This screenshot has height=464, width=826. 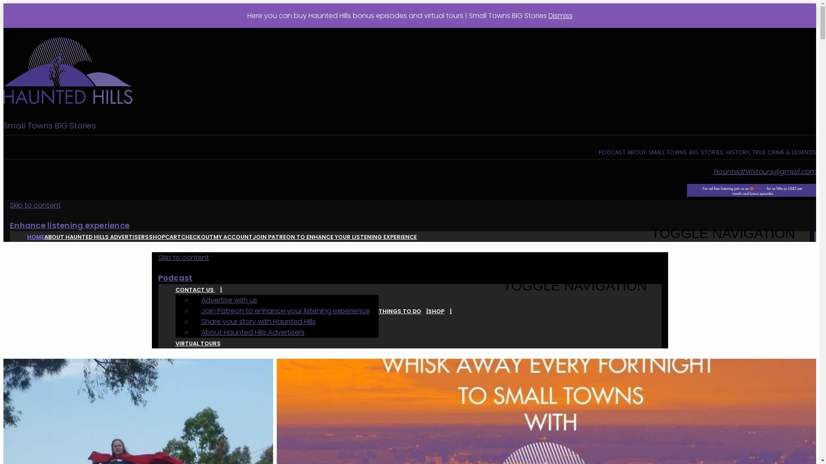 I want to click on CART, so click(x=173, y=237).